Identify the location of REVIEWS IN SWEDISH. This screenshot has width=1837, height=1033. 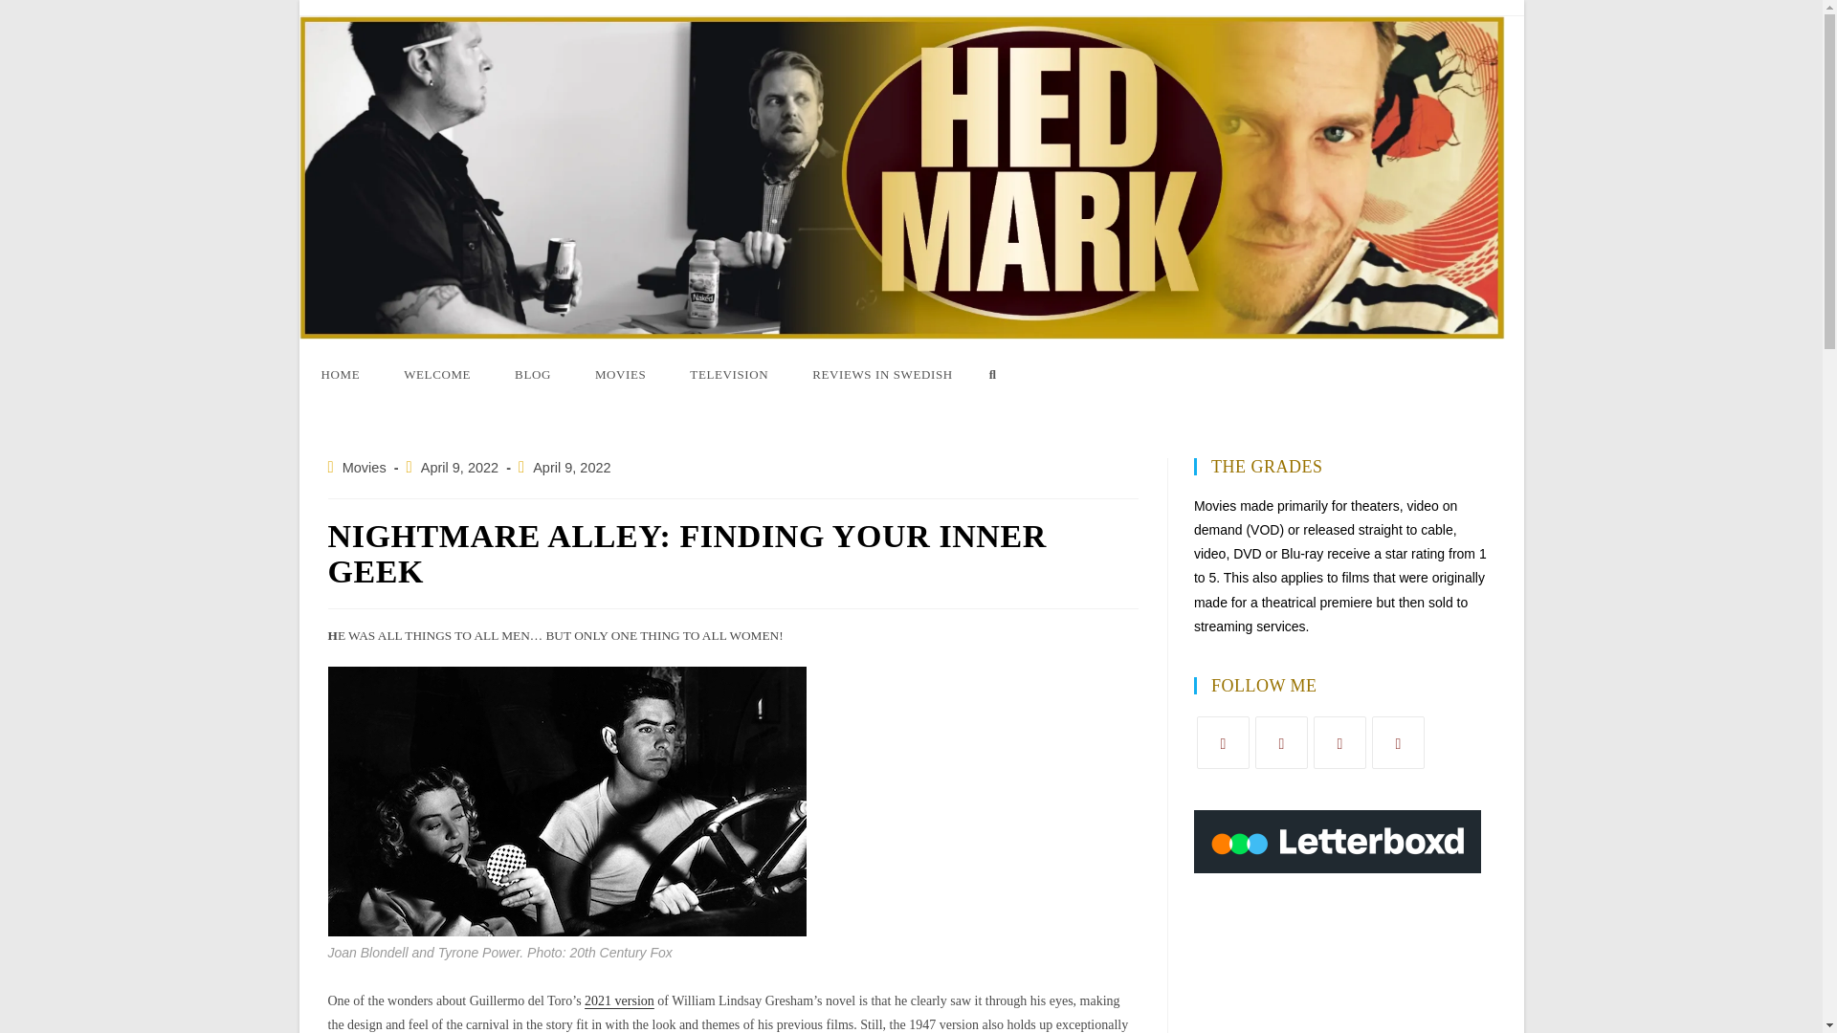
(882, 375).